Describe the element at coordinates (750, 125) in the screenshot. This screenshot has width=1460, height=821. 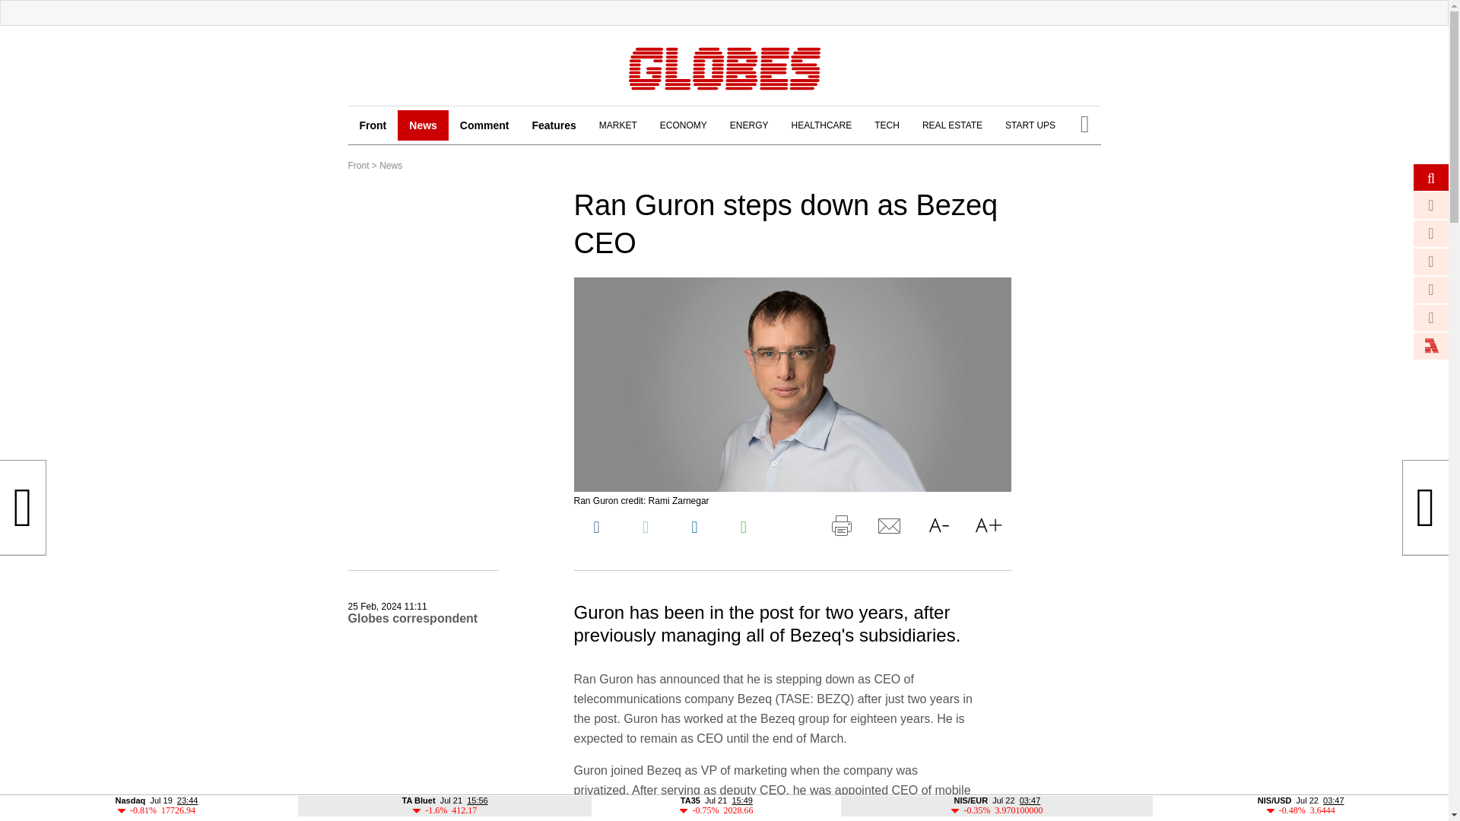
I see `ENERGY` at that location.